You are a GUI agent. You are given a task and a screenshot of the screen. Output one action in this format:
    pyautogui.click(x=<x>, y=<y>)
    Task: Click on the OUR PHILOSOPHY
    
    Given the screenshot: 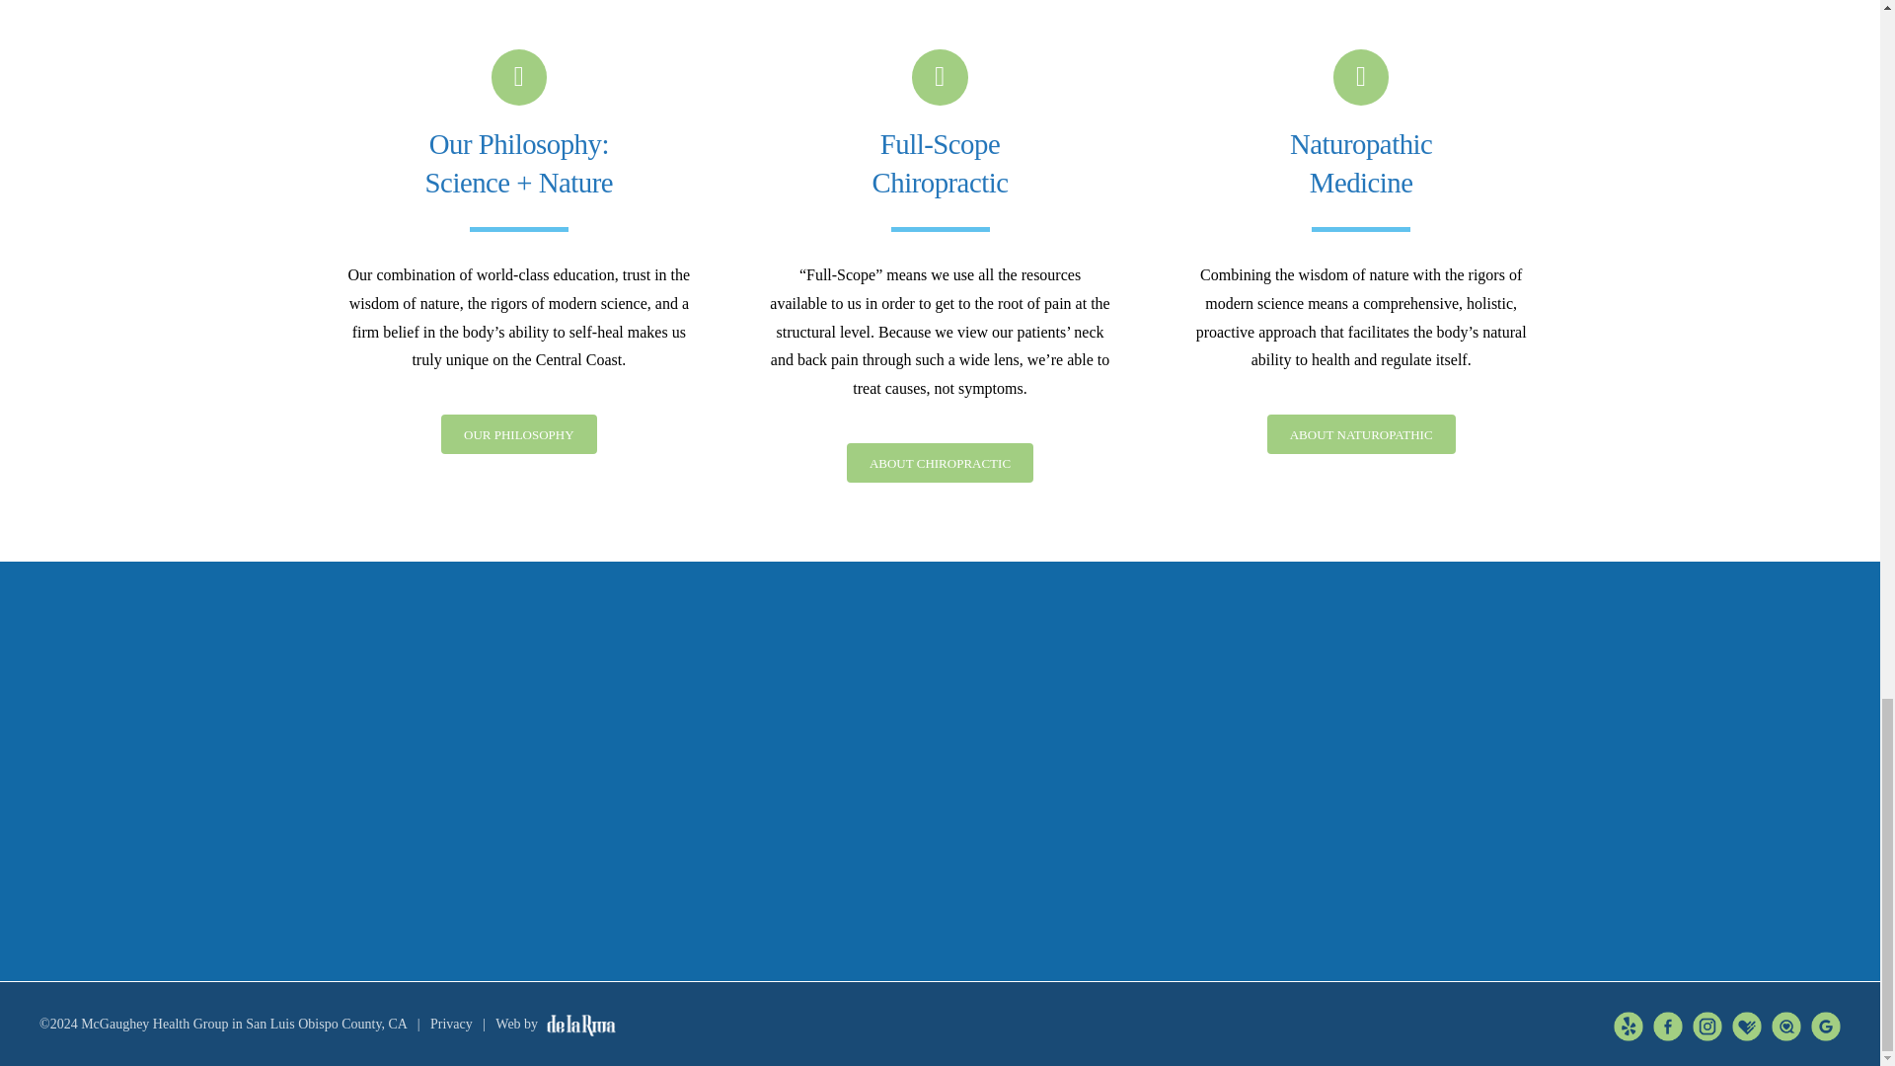 What is the action you would take?
    pyautogui.click(x=519, y=434)
    